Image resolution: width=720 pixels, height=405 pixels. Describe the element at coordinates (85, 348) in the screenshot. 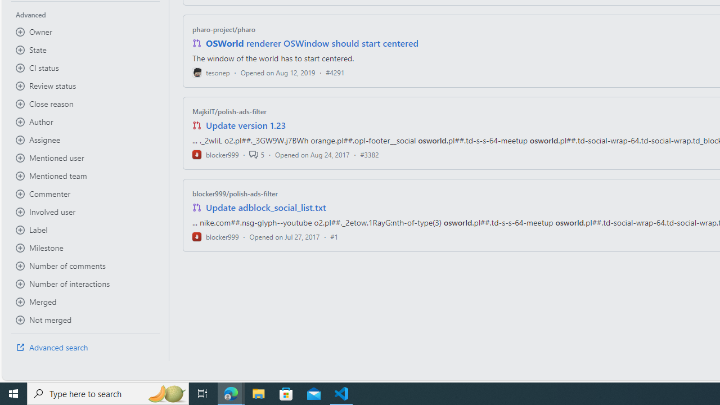

I see `Advanced search` at that location.